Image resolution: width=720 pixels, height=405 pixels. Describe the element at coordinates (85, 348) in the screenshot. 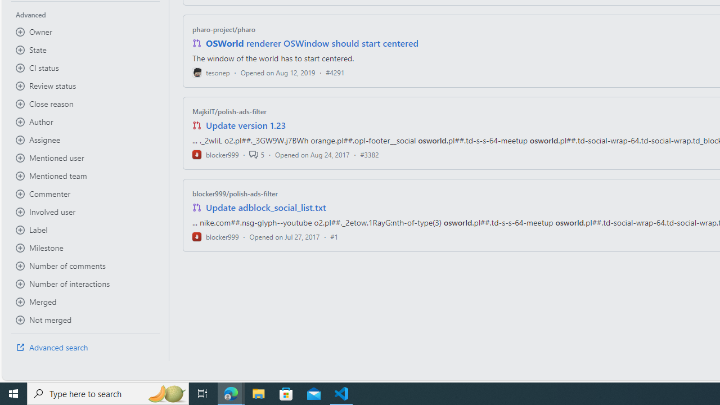

I see `Advanced search` at that location.